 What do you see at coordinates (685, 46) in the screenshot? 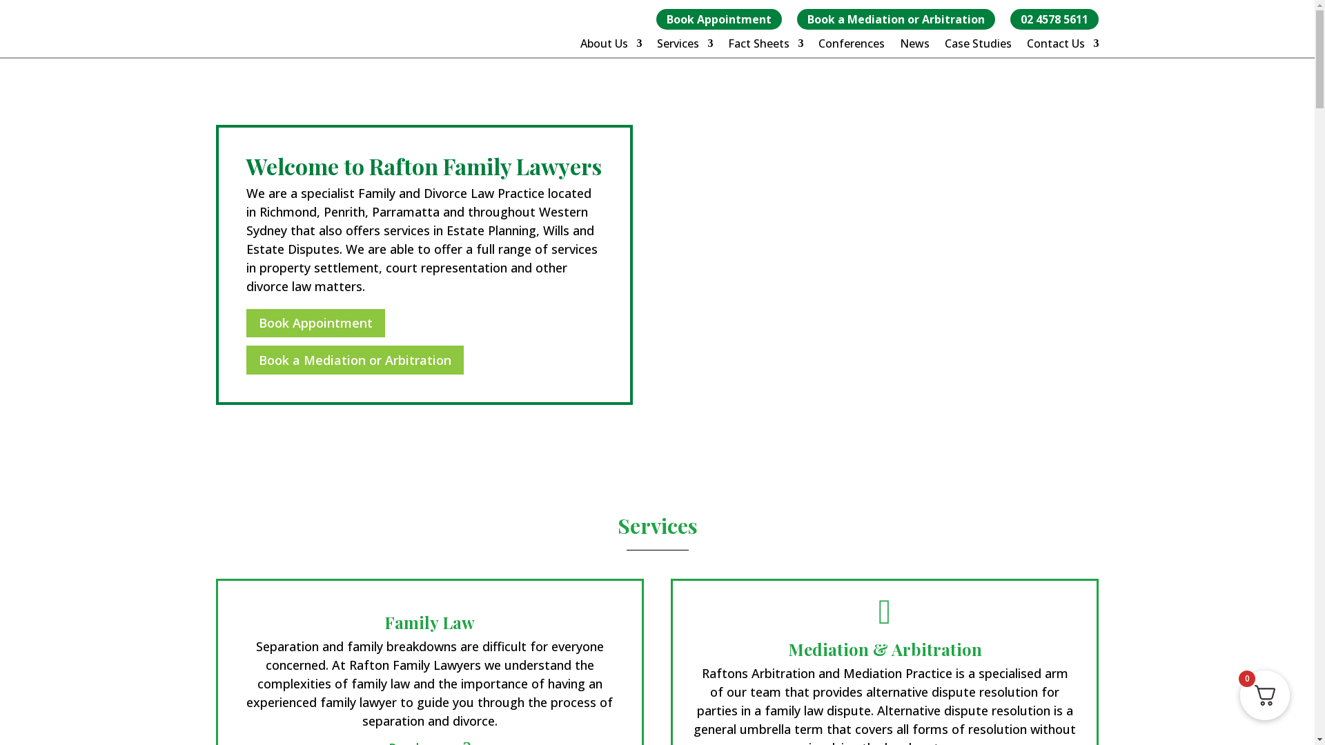
I see `Services` at bounding box center [685, 46].